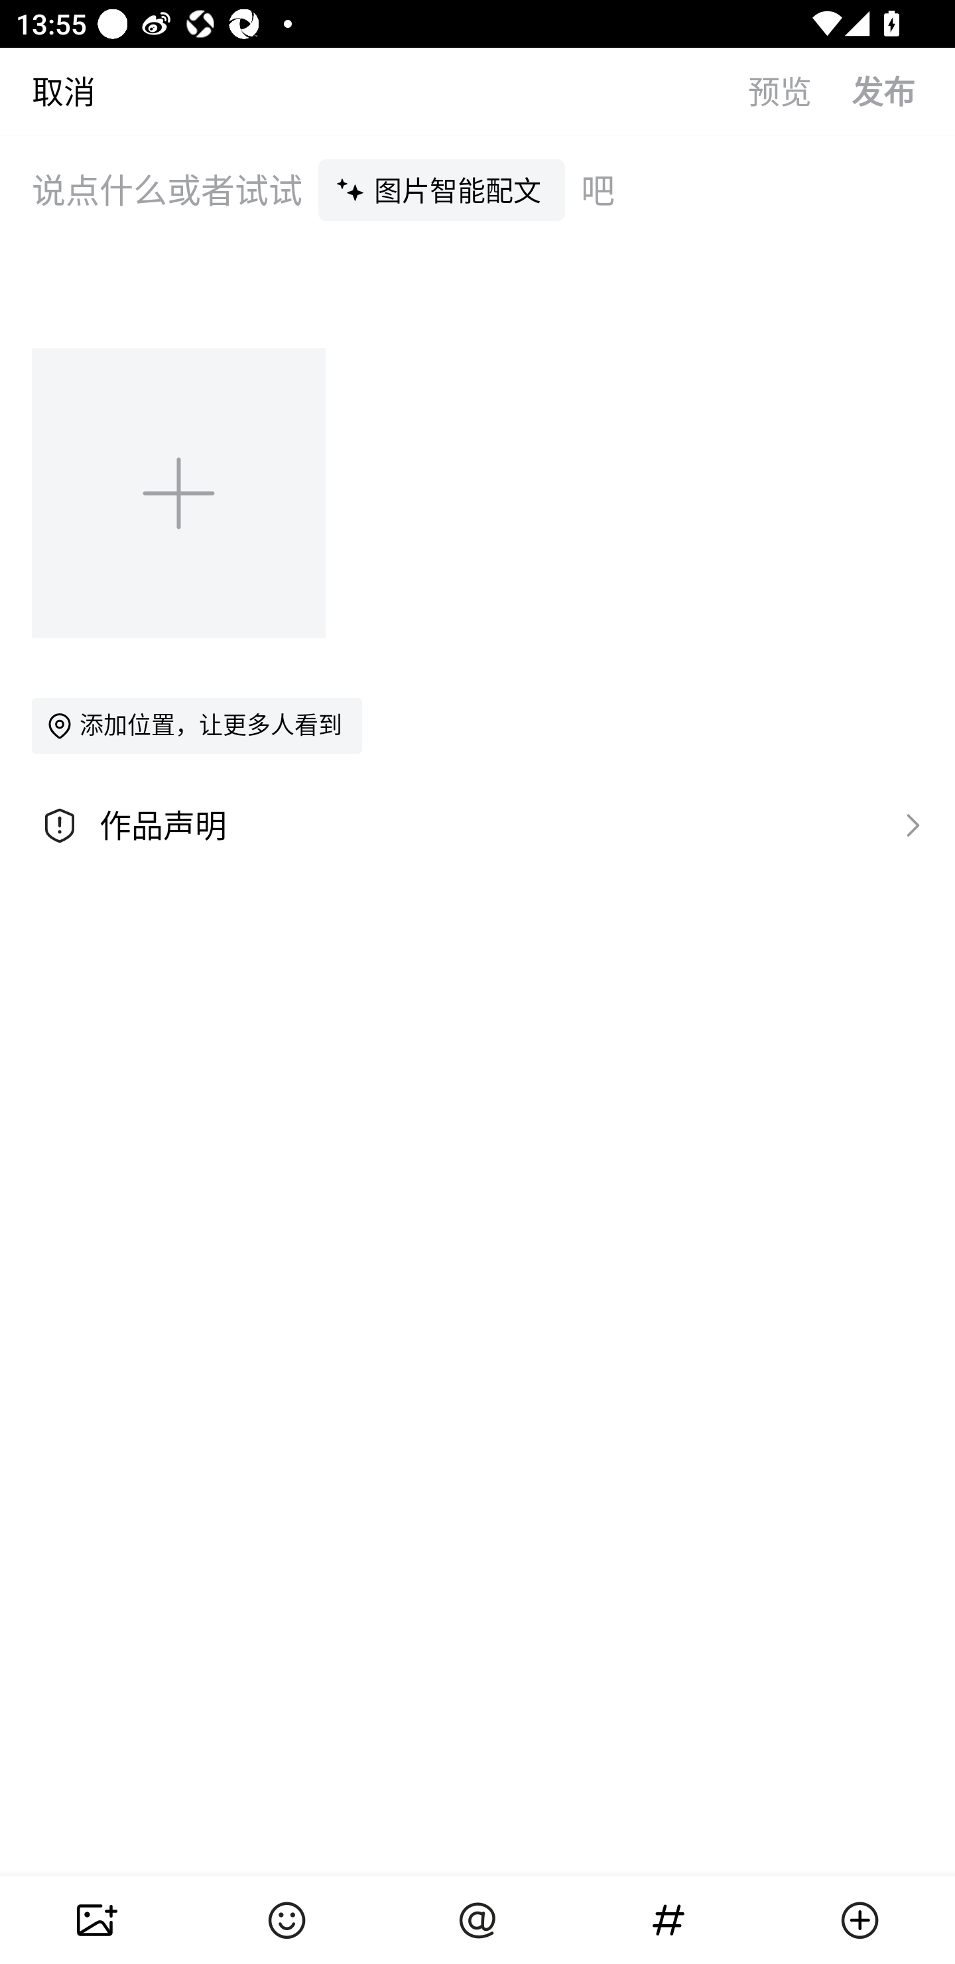  What do you see at coordinates (477, 825) in the screenshot?
I see `作品声明 高级设置 作品声明 高级设置` at bounding box center [477, 825].